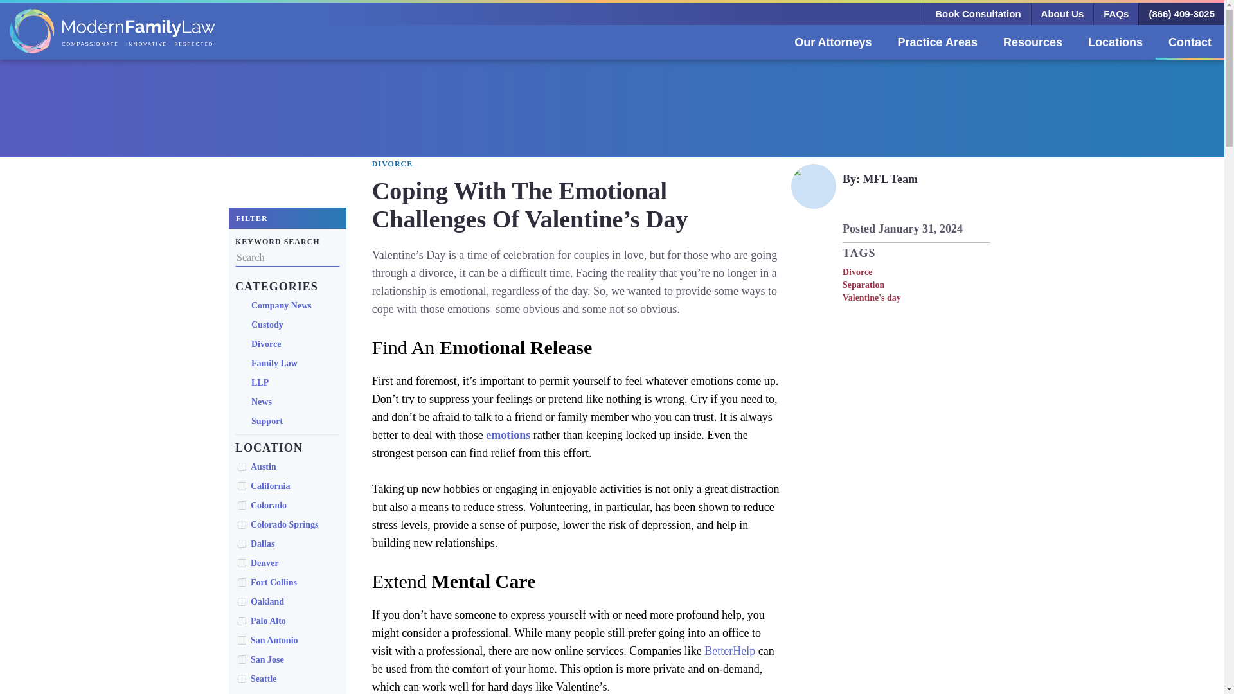 This screenshot has height=694, width=1234. I want to click on Practice Areas, so click(937, 42).